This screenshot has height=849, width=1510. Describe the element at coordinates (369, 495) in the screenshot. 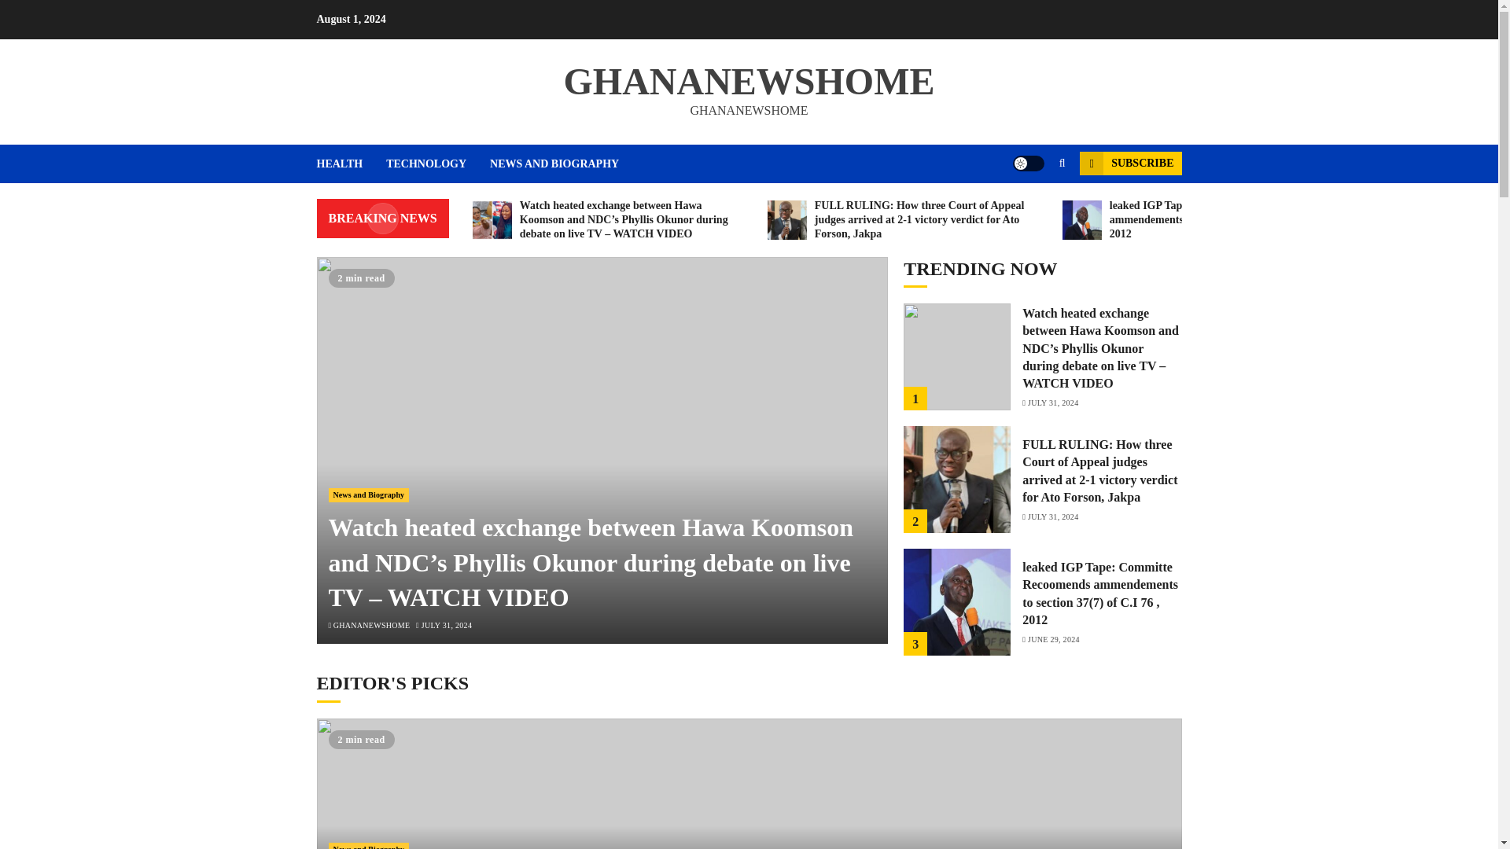

I see `News and Biography` at that location.